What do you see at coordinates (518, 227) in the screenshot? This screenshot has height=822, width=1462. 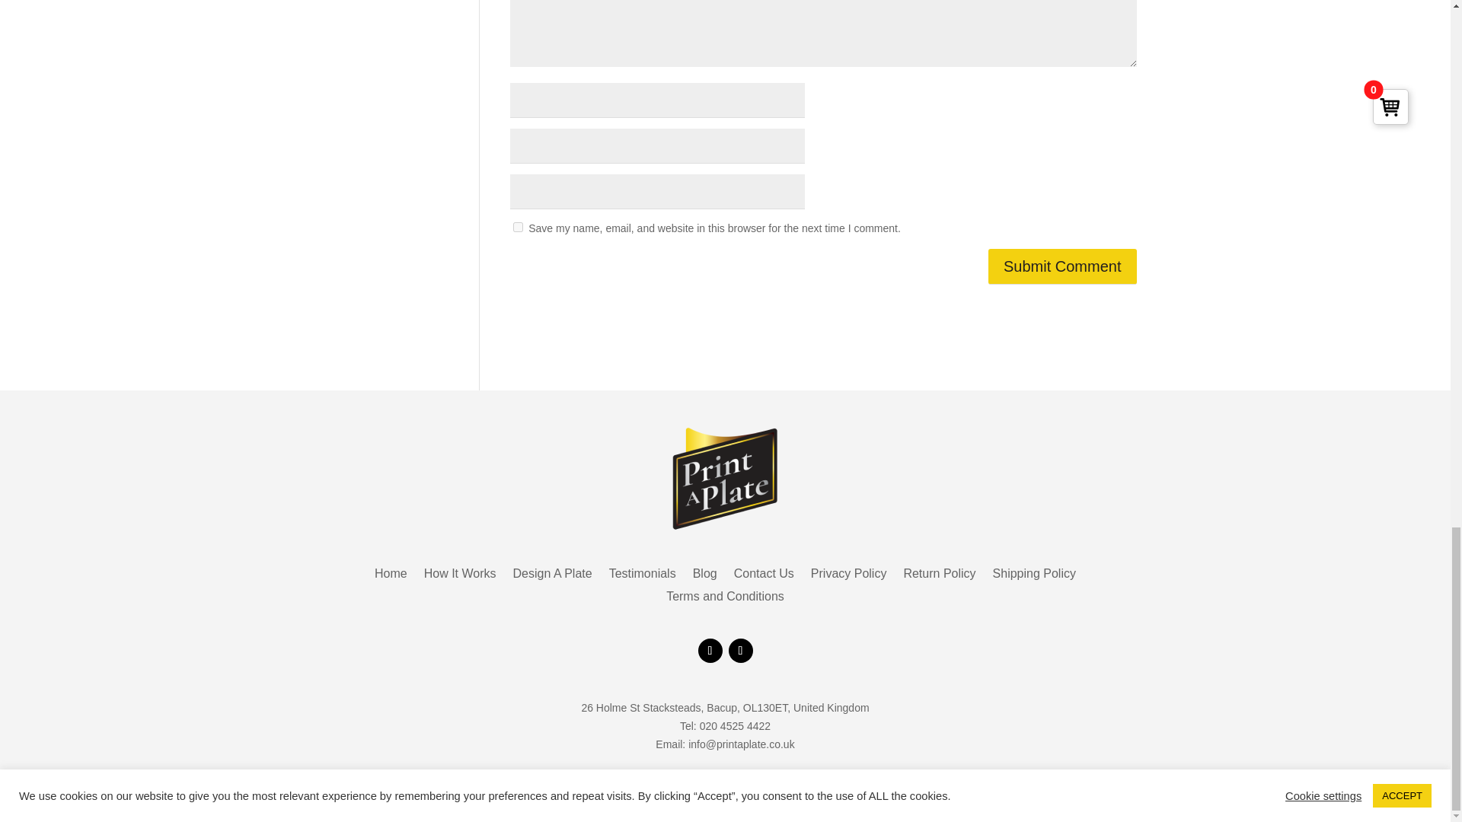 I see `yes` at bounding box center [518, 227].